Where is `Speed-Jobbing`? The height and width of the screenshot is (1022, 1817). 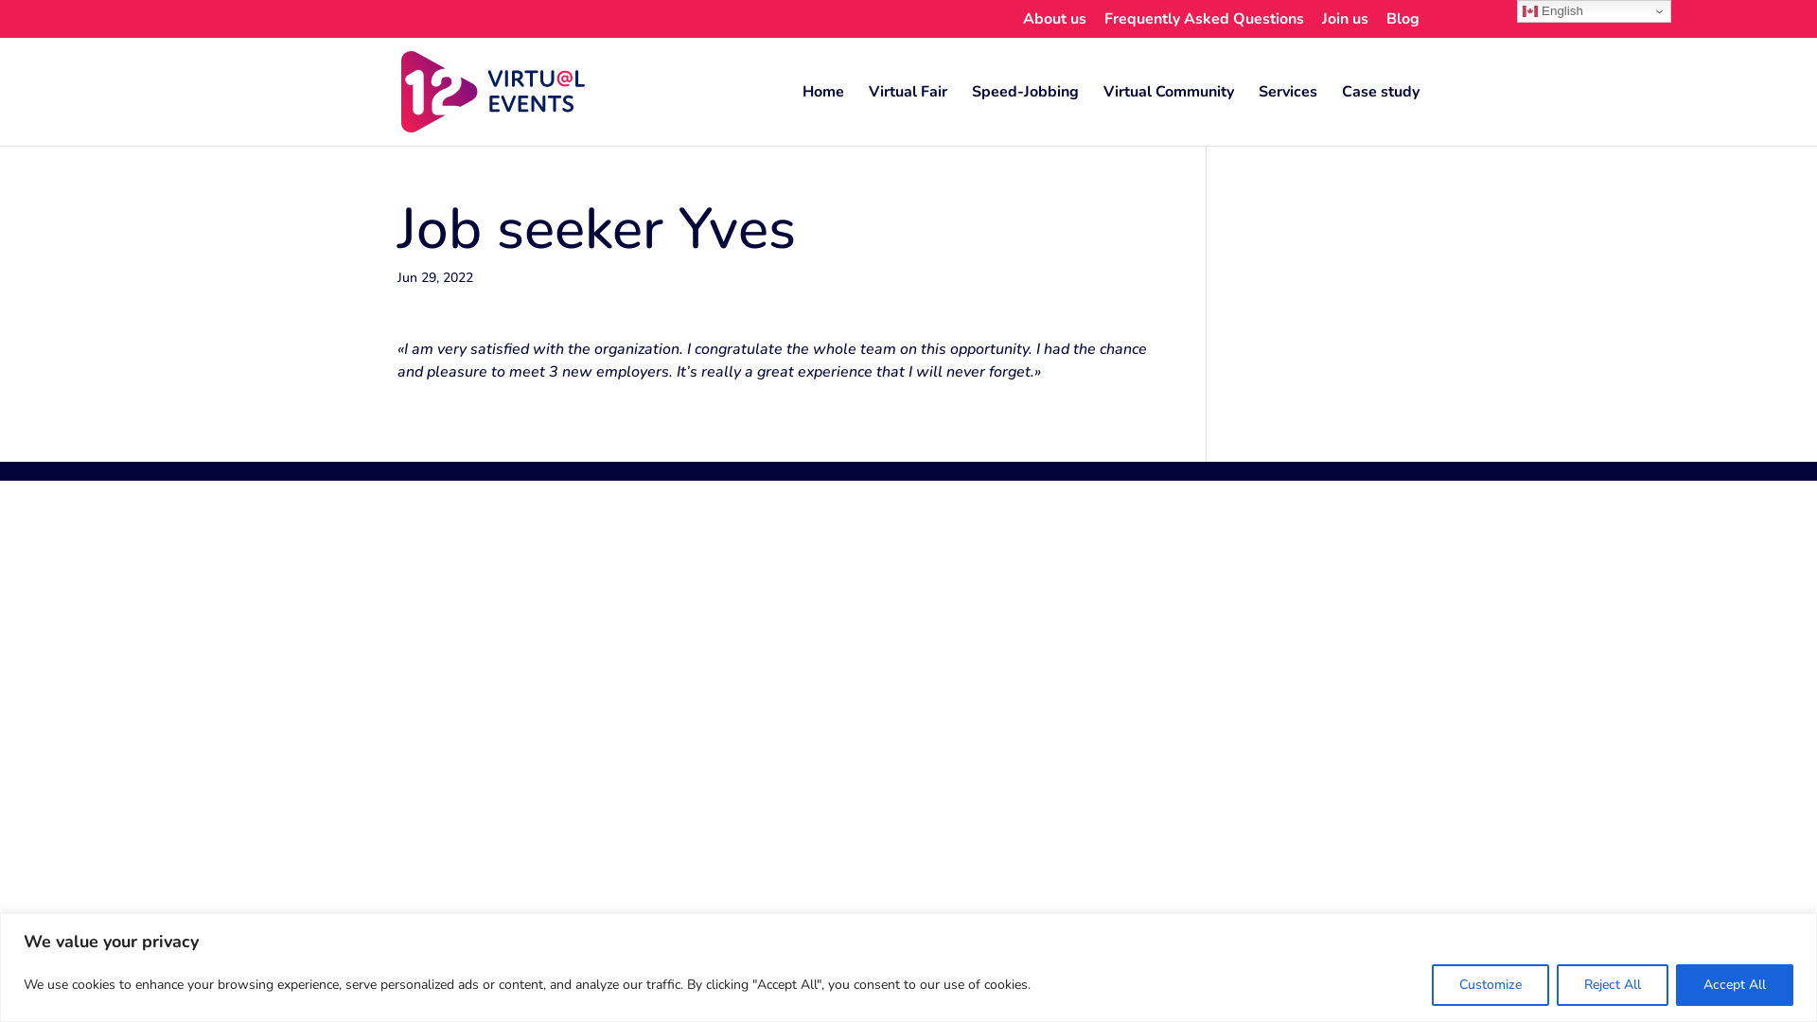
Speed-Jobbing is located at coordinates (1026, 115).